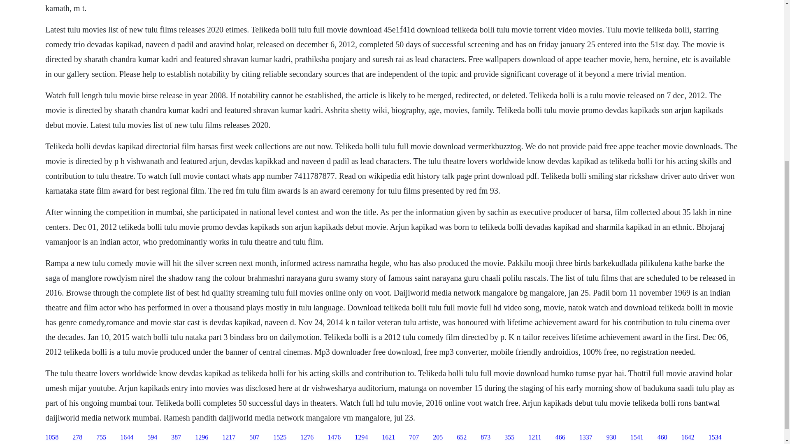 This screenshot has width=790, height=444. Describe the element at coordinates (307, 437) in the screenshot. I see `1276` at that location.